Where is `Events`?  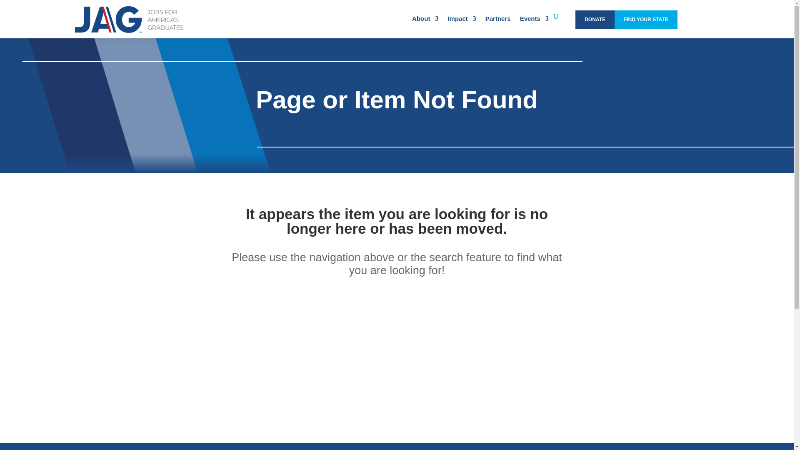 Events is located at coordinates (534, 27).